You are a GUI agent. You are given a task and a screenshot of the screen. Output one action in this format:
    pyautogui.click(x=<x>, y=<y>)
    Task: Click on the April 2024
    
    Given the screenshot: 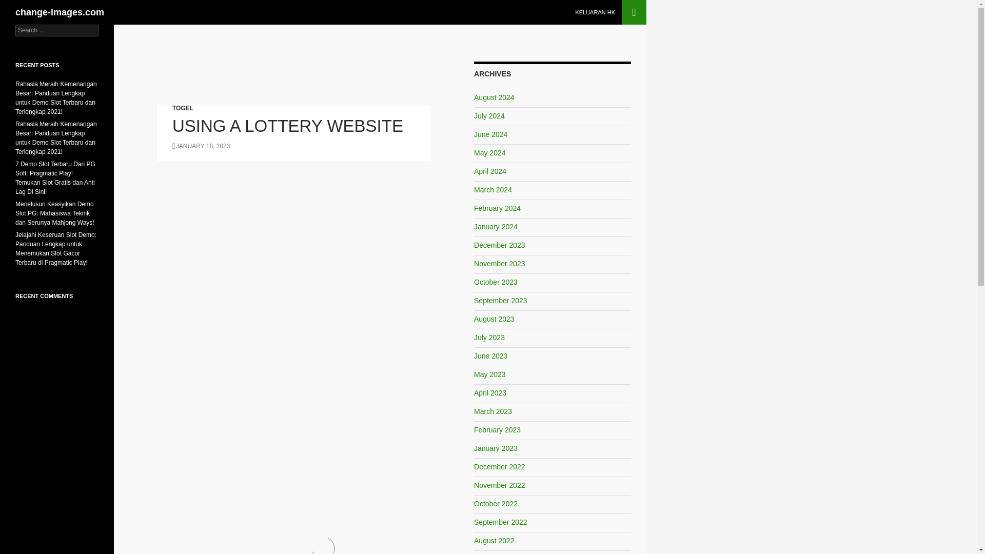 What is the action you would take?
    pyautogui.click(x=489, y=171)
    